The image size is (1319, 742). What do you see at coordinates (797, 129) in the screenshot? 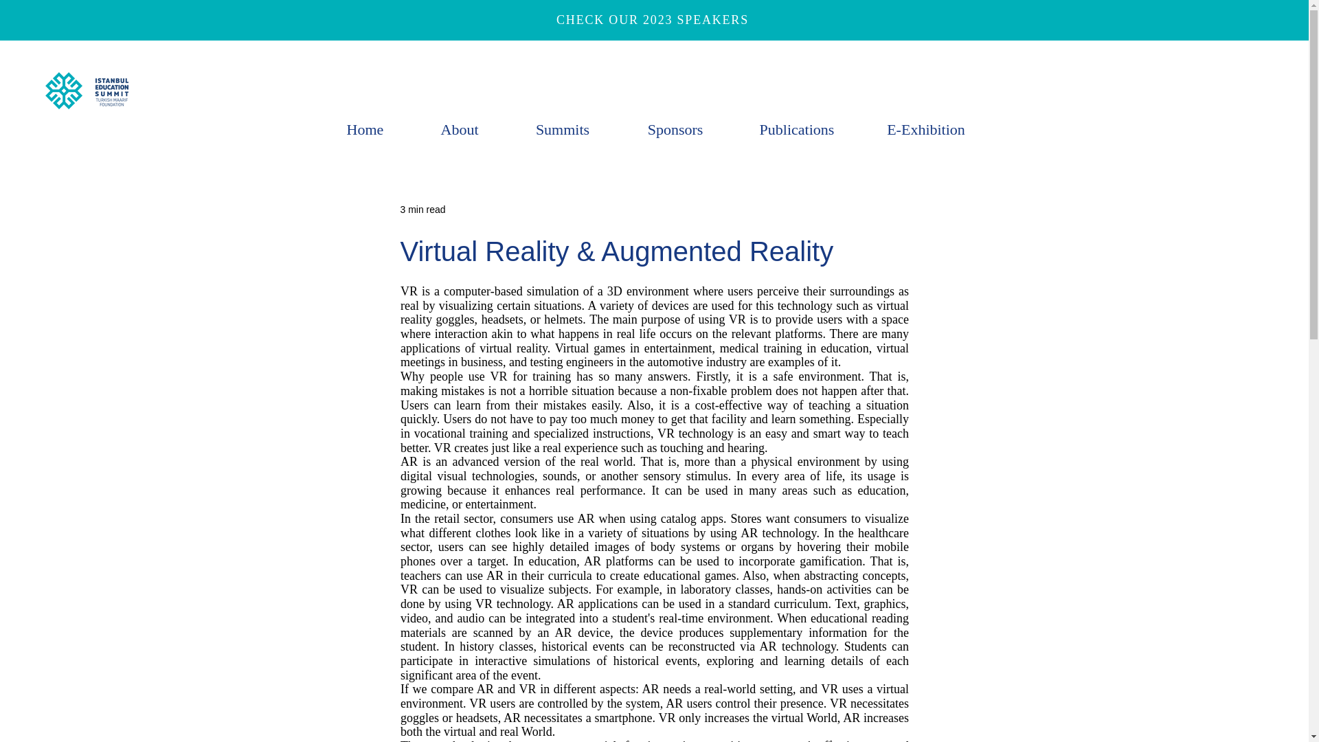
I see `Publications` at bounding box center [797, 129].